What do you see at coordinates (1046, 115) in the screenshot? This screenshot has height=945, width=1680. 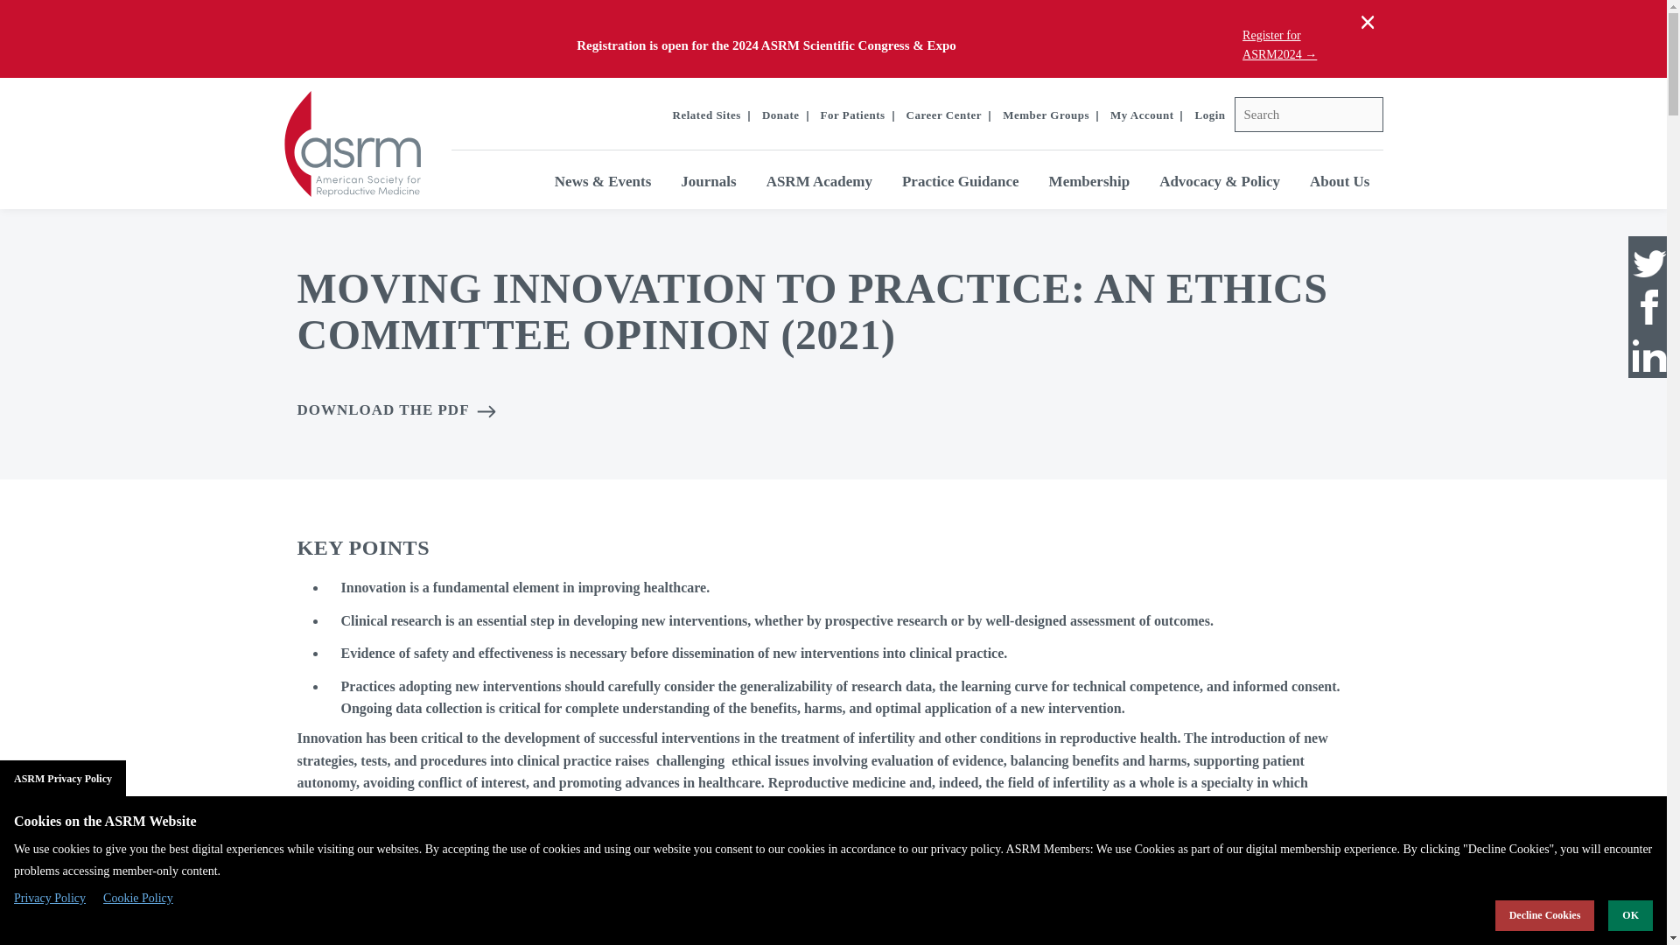 I see `Member Groups` at bounding box center [1046, 115].